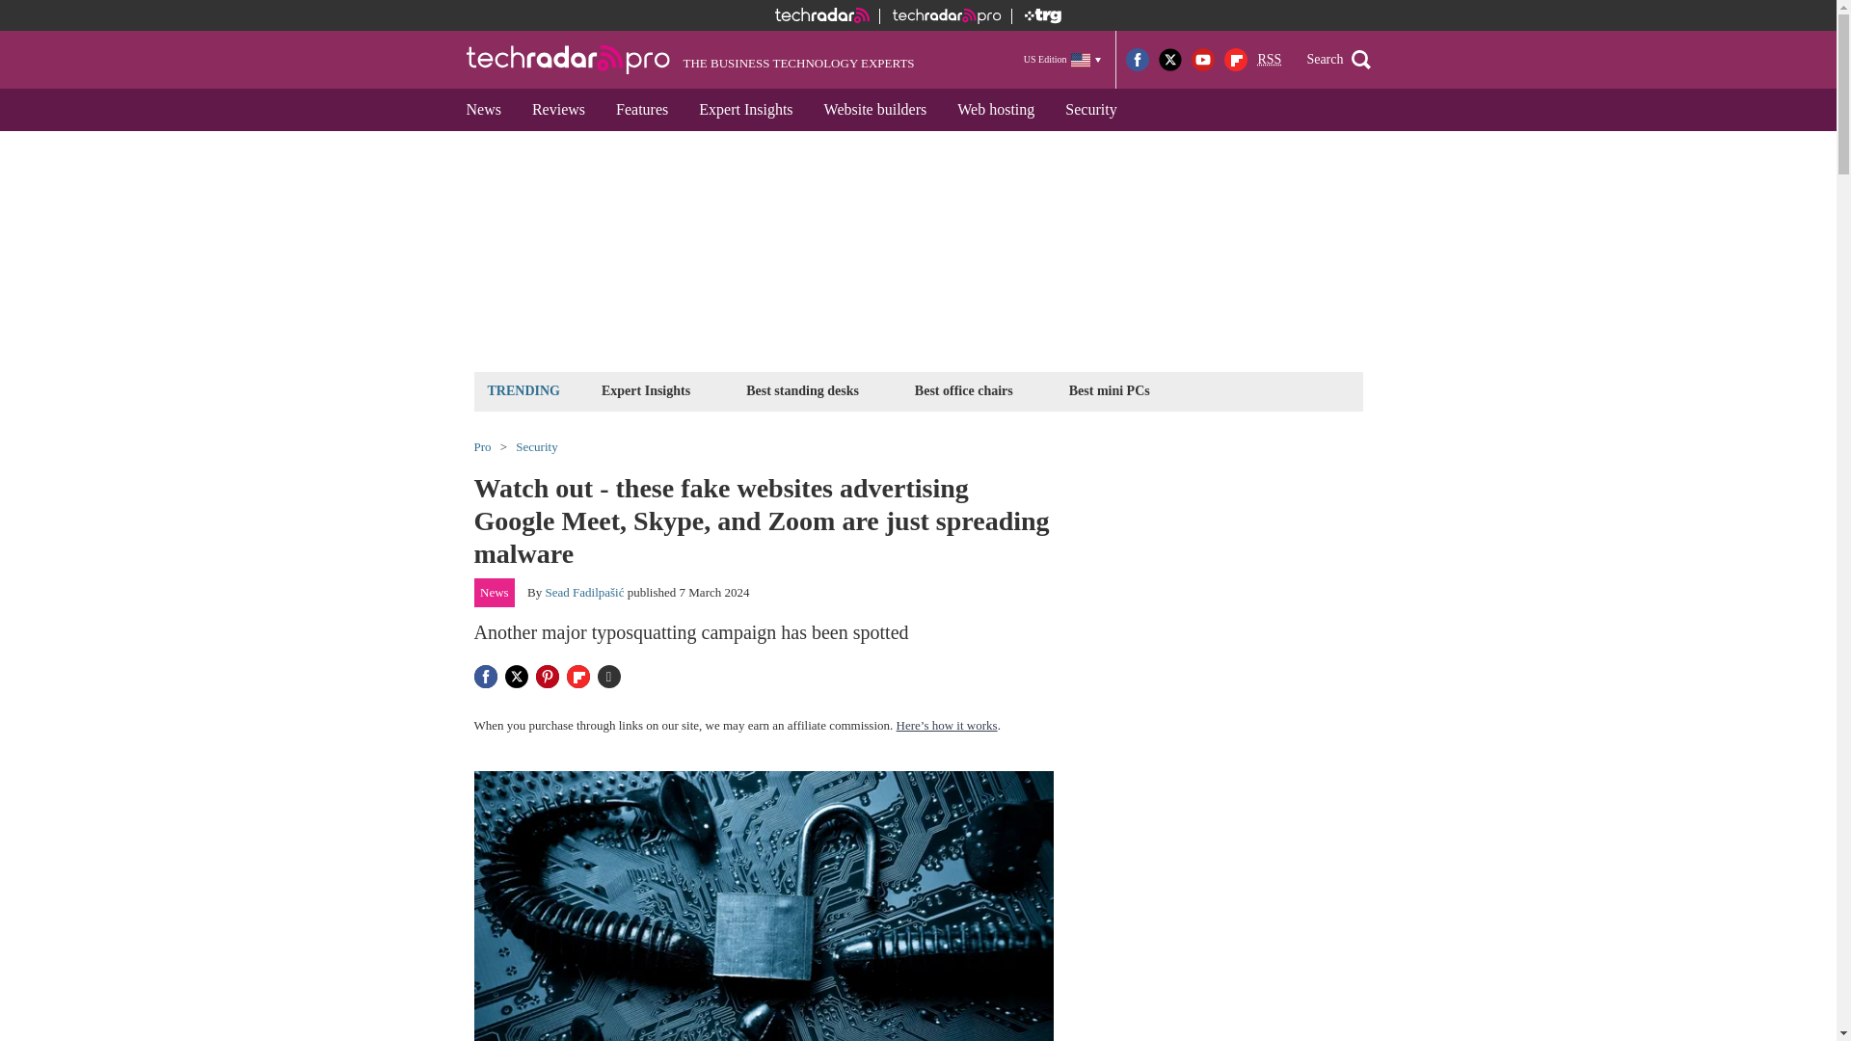  What do you see at coordinates (744, 110) in the screenshot?
I see `Expert Insights` at bounding box center [744, 110].